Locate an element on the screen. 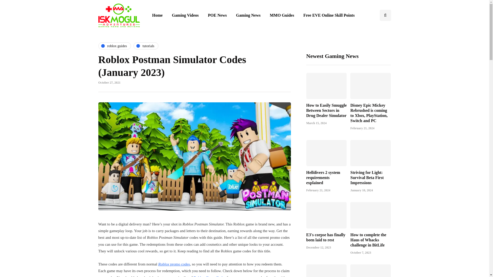  Roblox Game Codes is located at coordinates (210, 276).